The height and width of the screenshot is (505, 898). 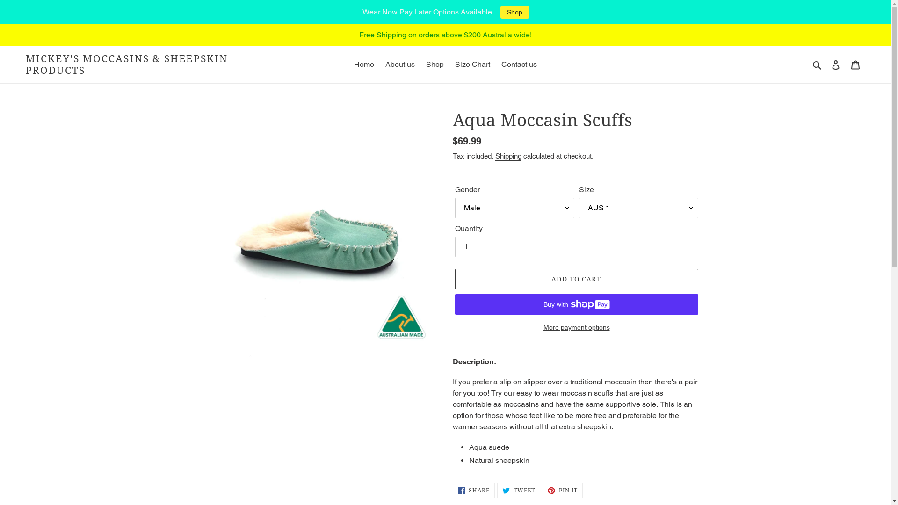 I want to click on Shipping, so click(x=508, y=156).